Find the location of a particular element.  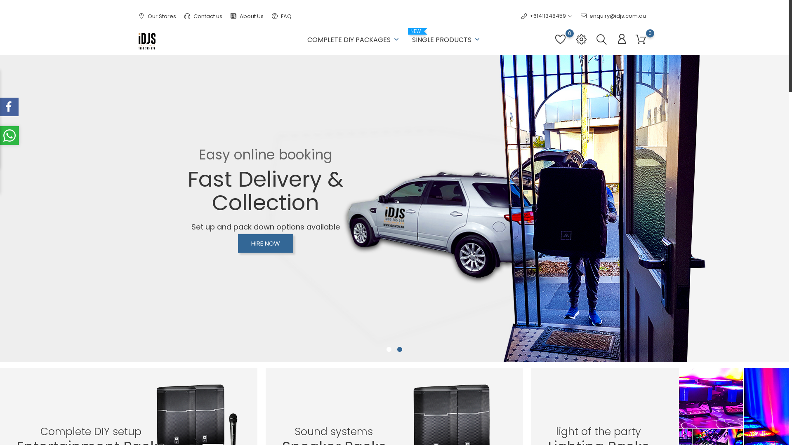

enquiry@idjs.com.au is located at coordinates (613, 16).